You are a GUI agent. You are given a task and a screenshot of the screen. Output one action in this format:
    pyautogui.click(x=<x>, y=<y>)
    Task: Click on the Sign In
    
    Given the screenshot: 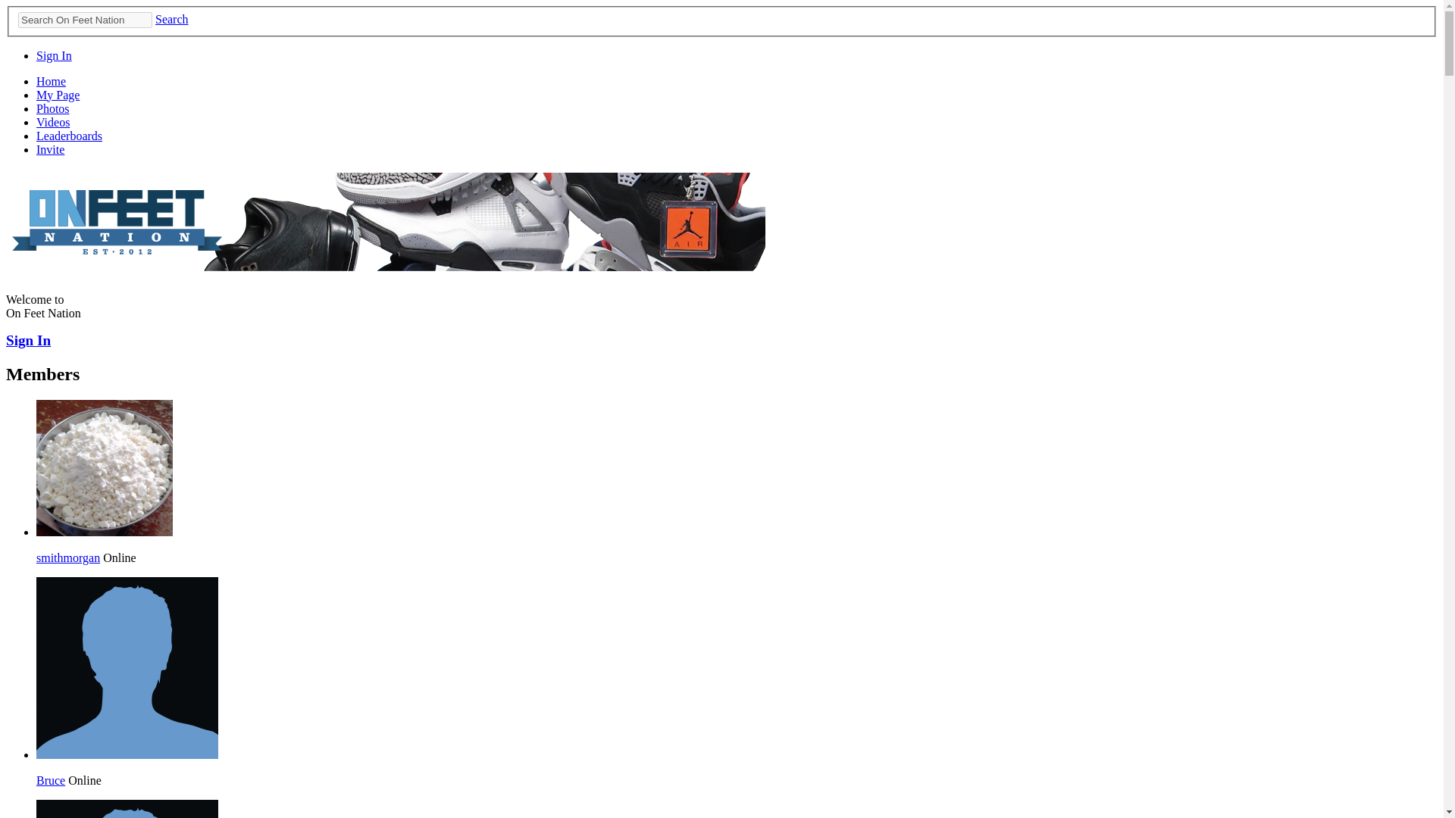 What is the action you would take?
    pyautogui.click(x=28, y=340)
    